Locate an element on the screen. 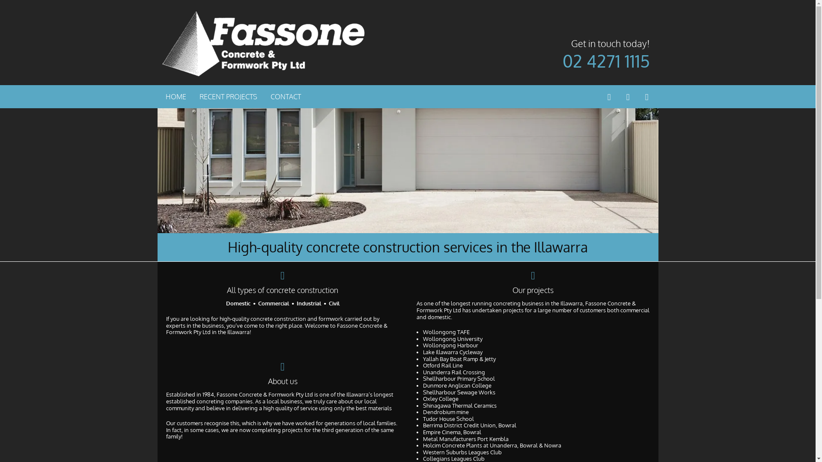 The width and height of the screenshot is (822, 462). CONTACT is located at coordinates (286, 97).